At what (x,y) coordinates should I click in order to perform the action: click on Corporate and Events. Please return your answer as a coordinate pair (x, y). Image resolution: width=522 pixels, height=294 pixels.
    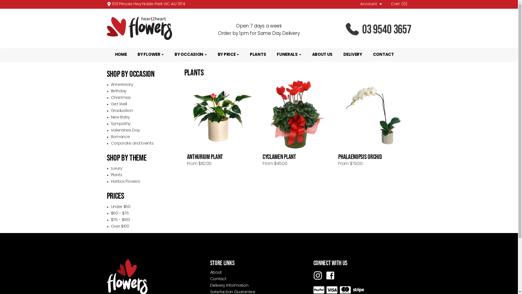
    Looking at the image, I should click on (132, 144).